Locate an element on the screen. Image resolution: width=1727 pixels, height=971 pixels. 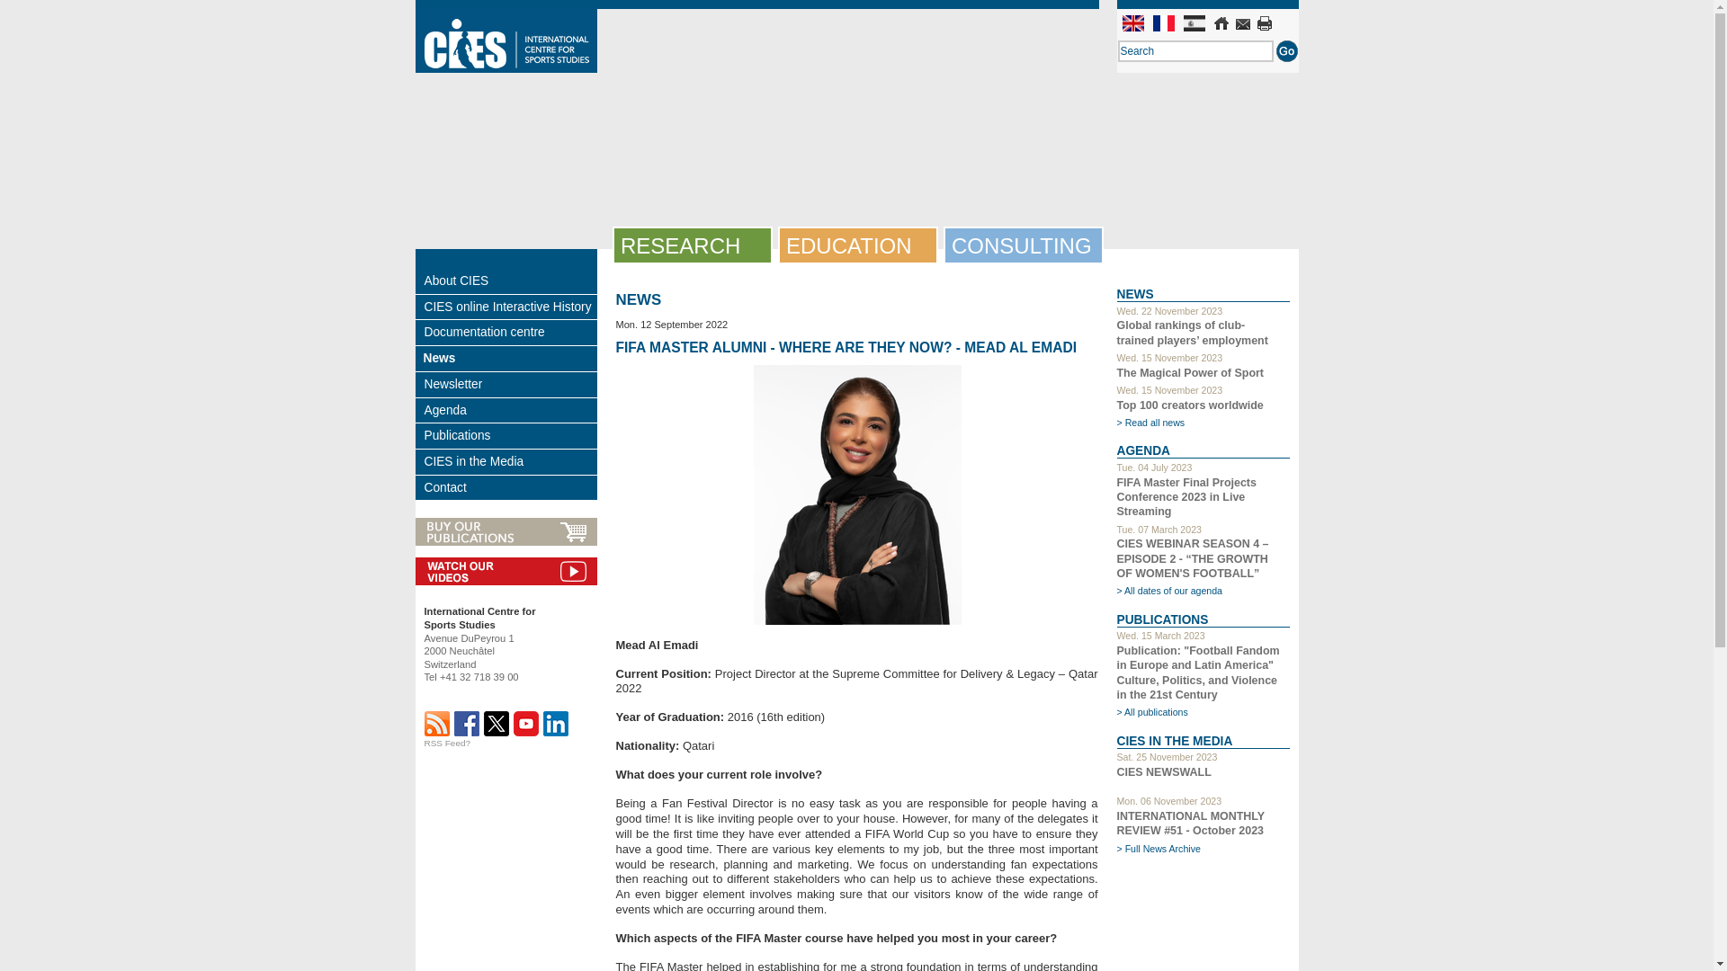
CONSULTING is located at coordinates (1027, 246).